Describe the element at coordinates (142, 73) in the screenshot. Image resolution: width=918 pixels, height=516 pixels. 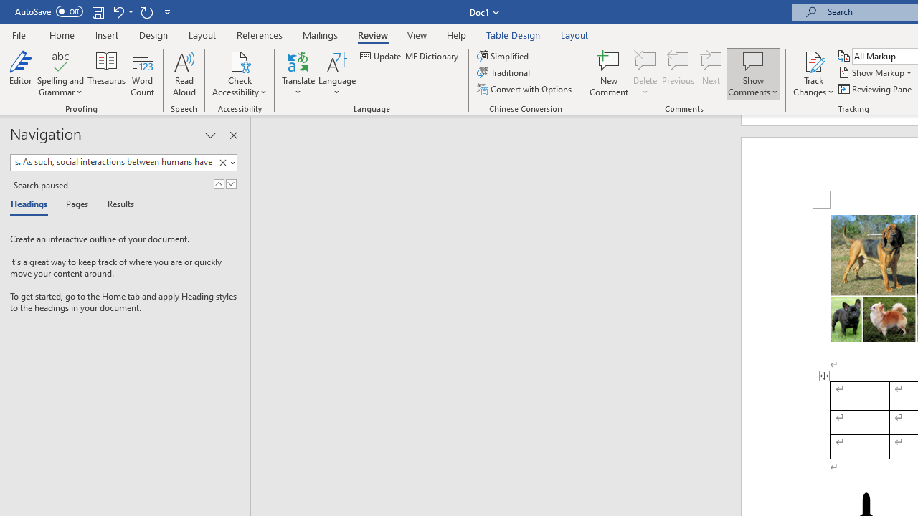
I see `Word Count` at that location.